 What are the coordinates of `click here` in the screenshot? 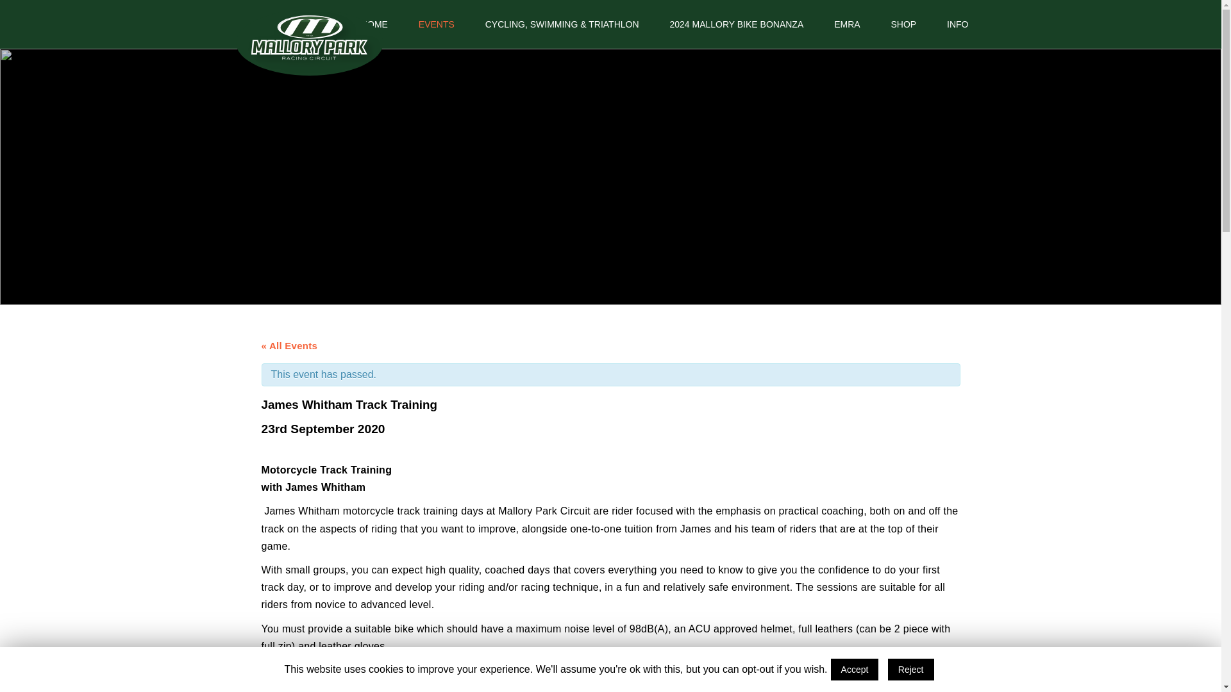 It's located at (604, 670).